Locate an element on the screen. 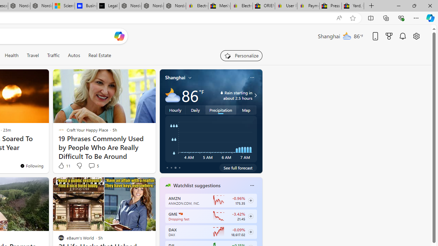  Nordace - Summer Adventures 2024 is located at coordinates (19, 6).